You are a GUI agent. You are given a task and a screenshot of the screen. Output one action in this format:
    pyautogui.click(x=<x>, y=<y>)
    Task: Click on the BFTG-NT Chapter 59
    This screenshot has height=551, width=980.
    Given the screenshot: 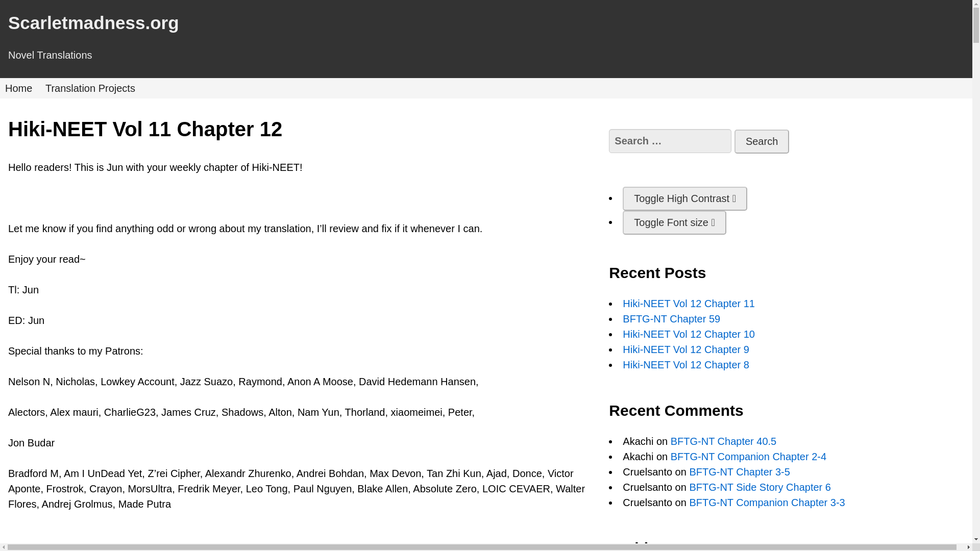 What is the action you would take?
    pyautogui.click(x=671, y=319)
    